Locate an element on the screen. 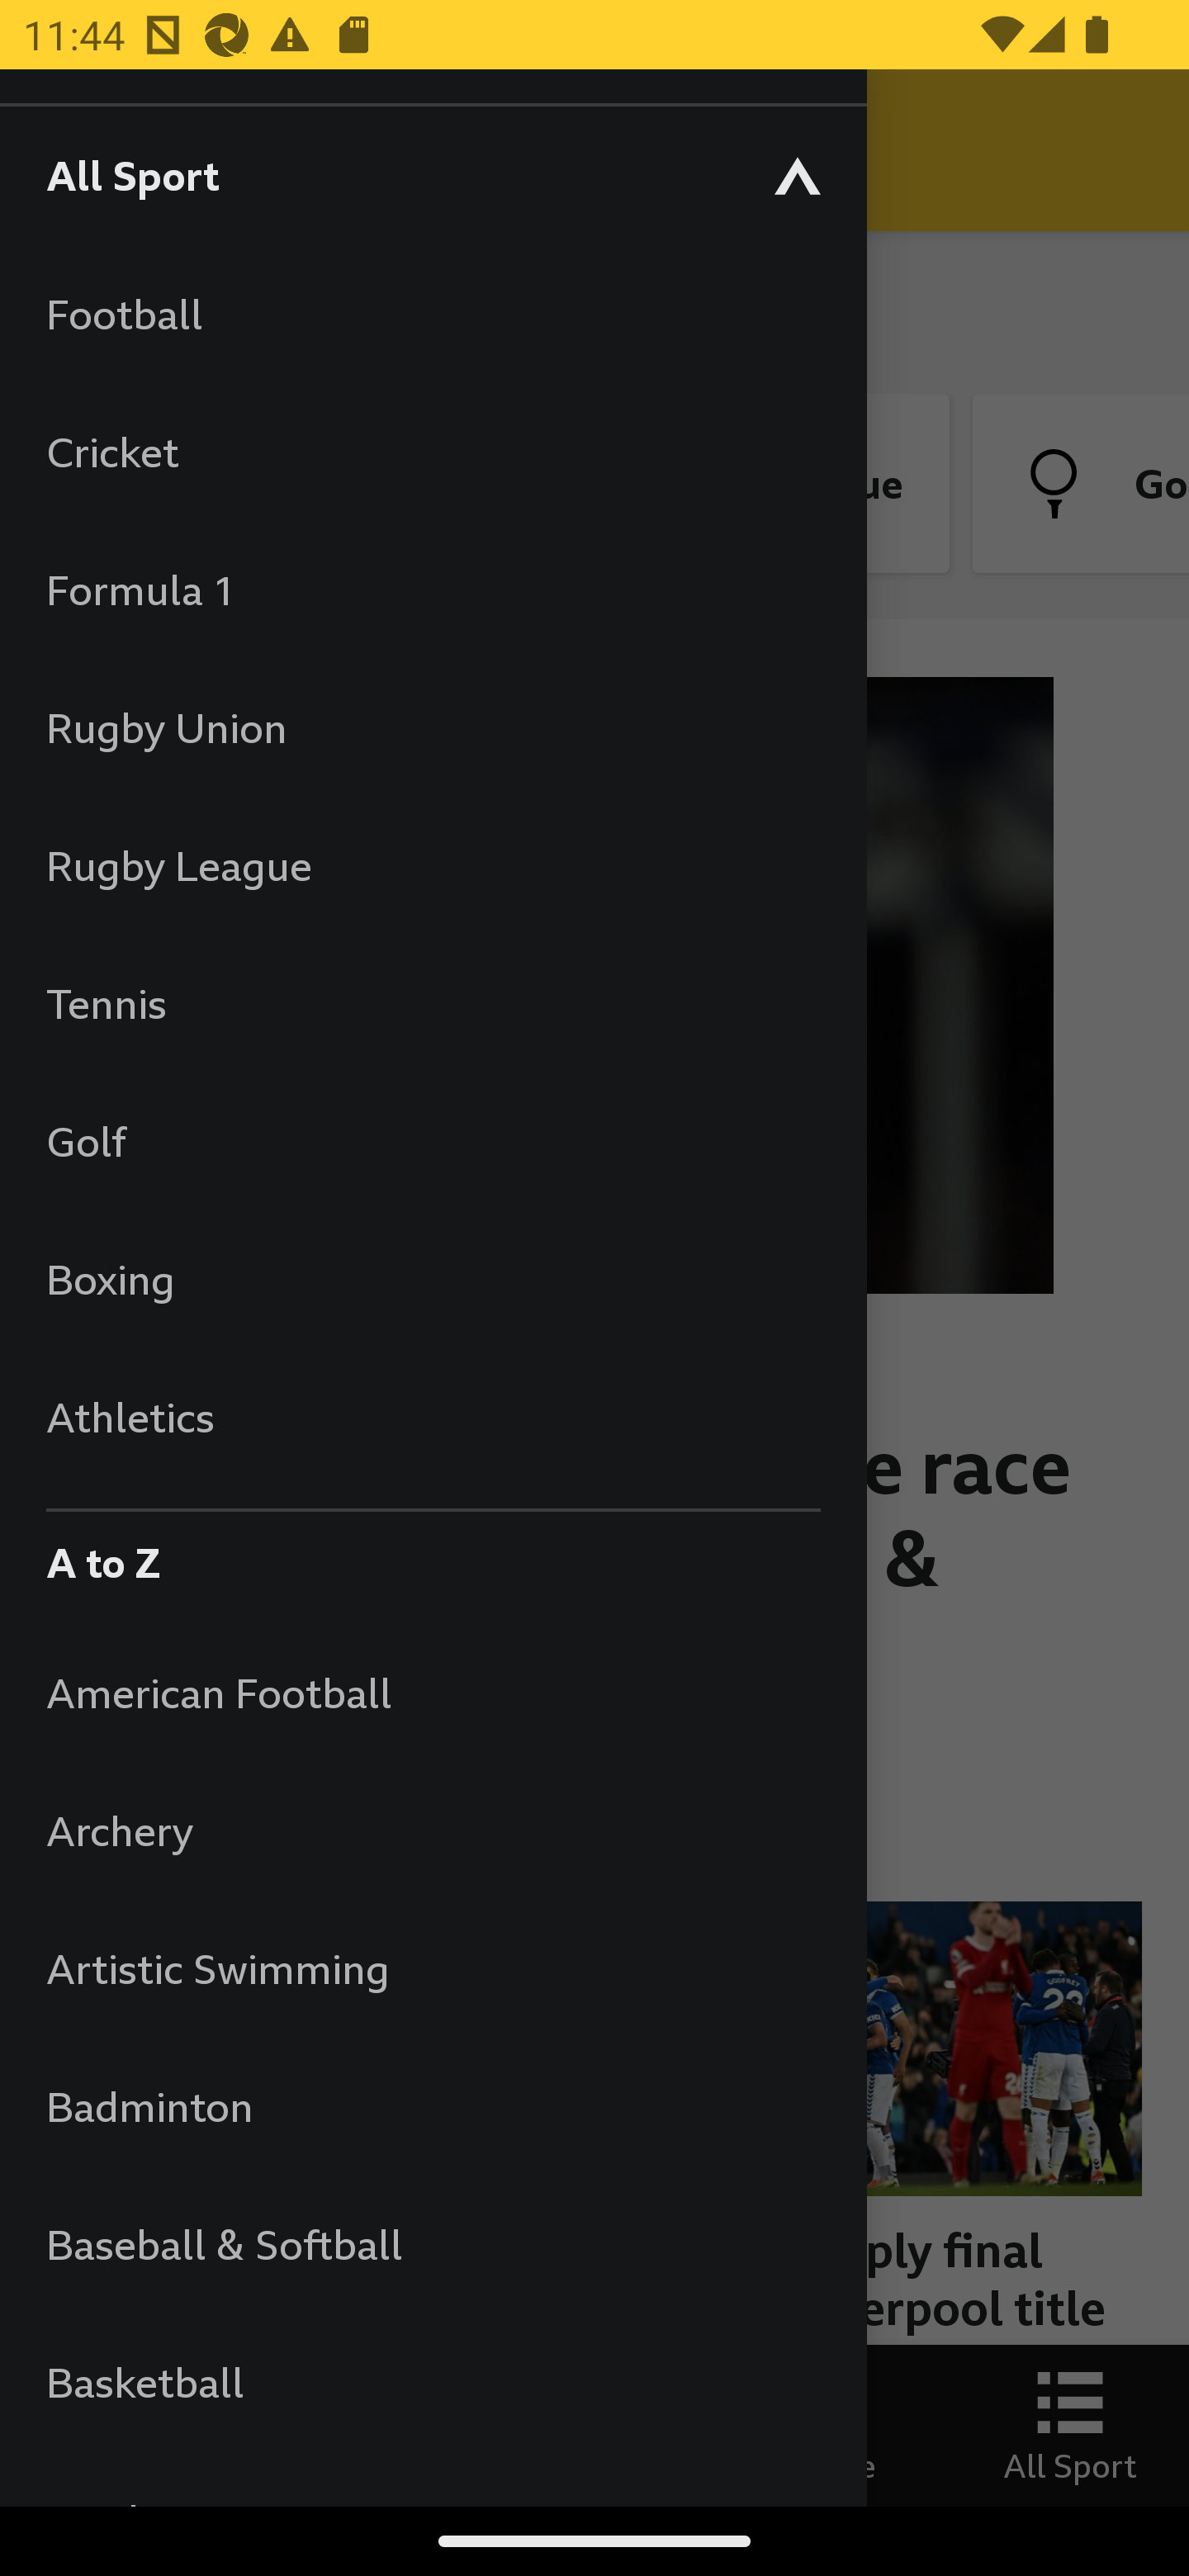  Artistic Swimming is located at coordinates (433, 1968).